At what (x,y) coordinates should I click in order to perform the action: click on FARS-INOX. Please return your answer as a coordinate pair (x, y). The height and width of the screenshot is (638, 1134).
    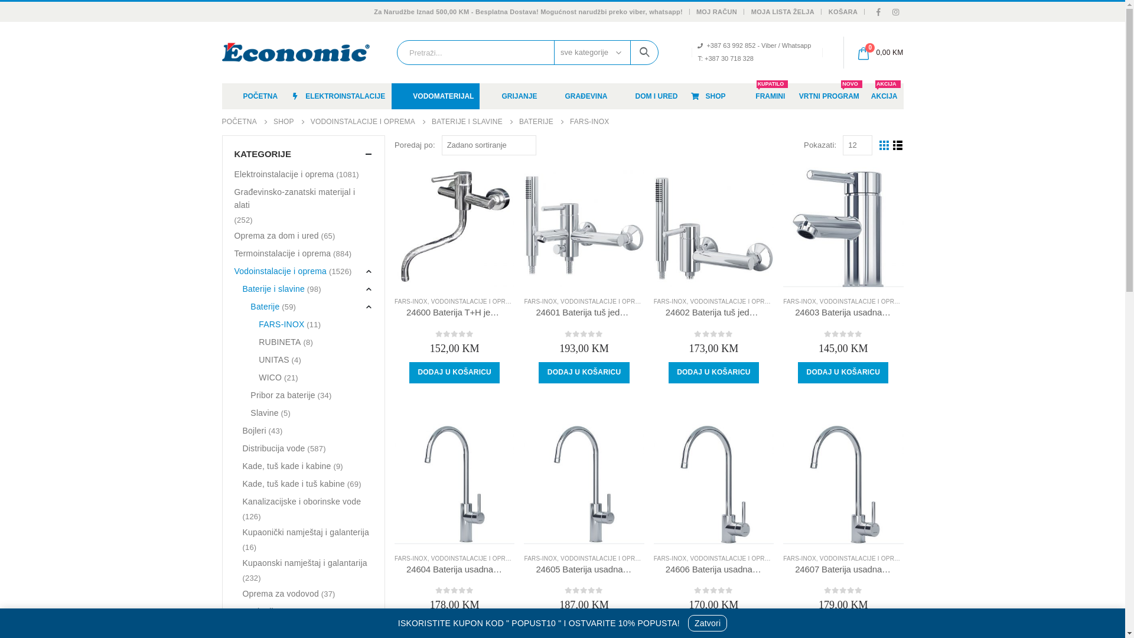
    Looking at the image, I should click on (540, 301).